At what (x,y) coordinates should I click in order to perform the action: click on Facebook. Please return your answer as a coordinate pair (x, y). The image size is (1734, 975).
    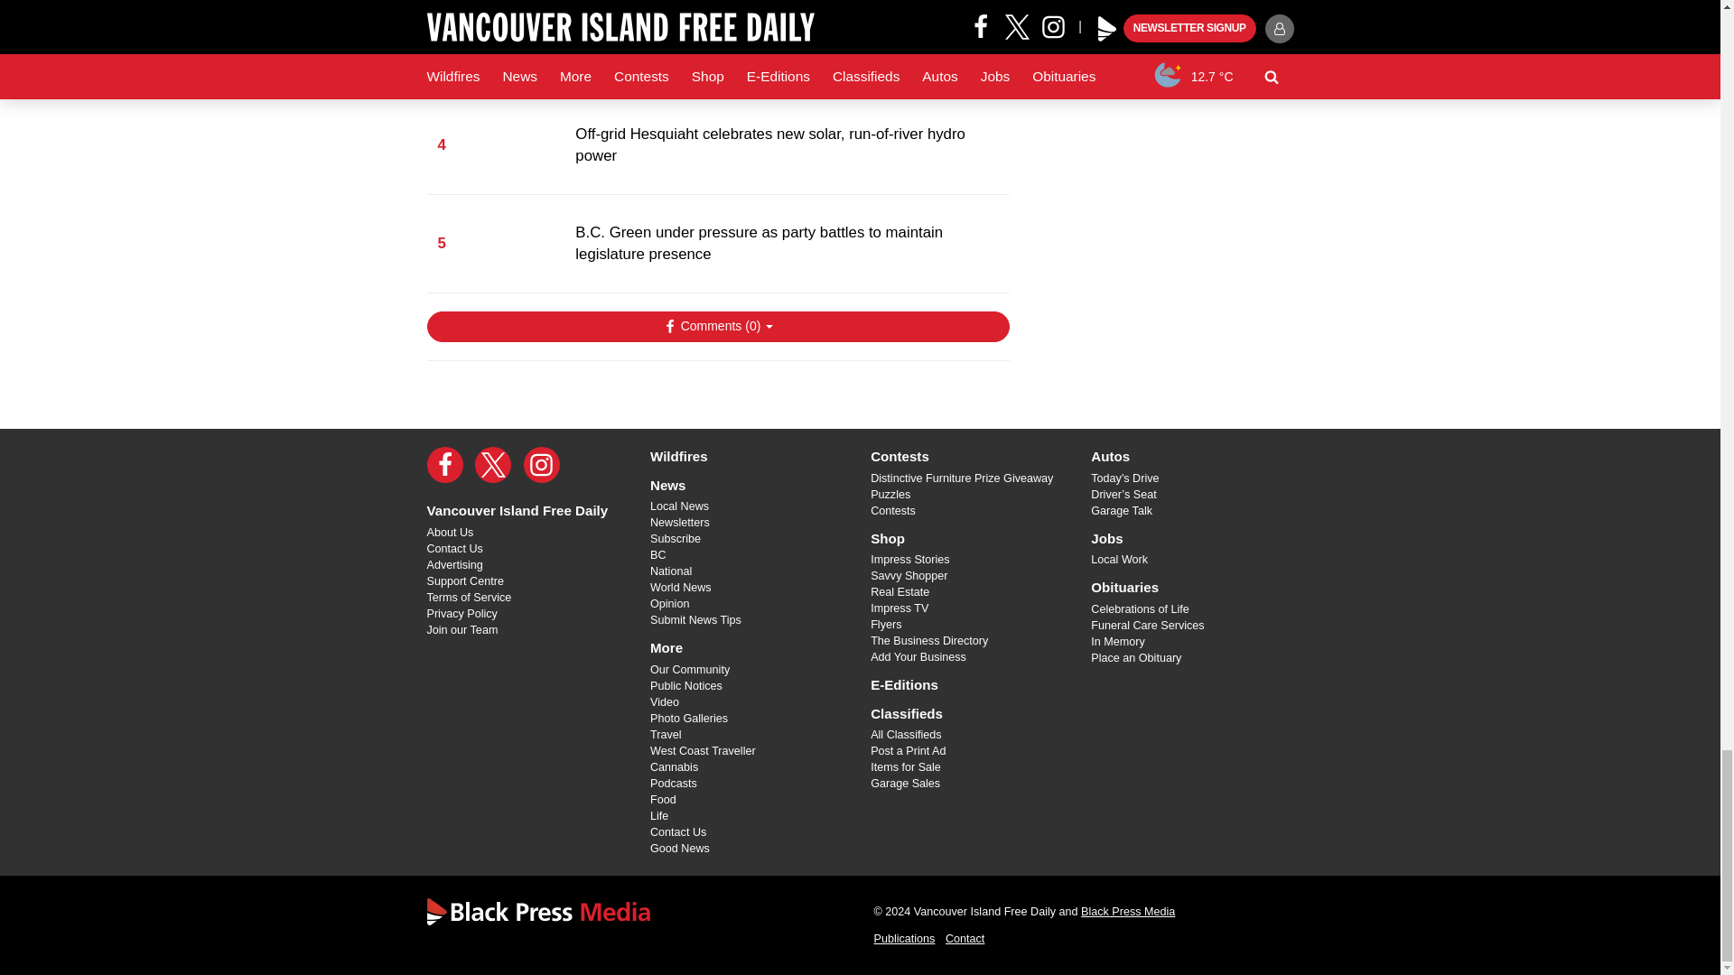
    Looking at the image, I should click on (444, 464).